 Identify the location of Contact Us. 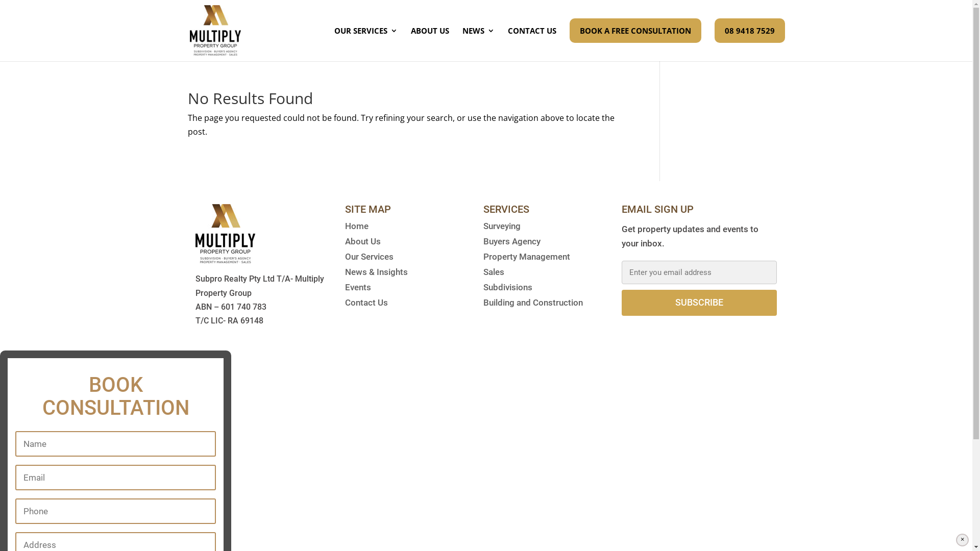
(366, 305).